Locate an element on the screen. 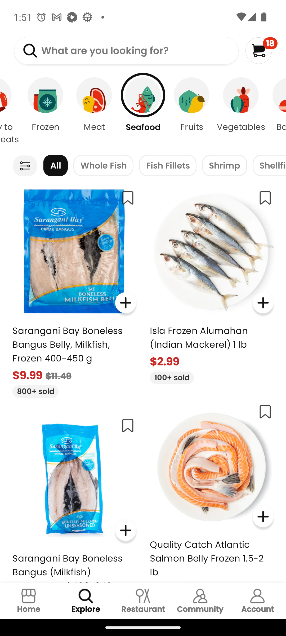 This screenshot has width=286, height=636. Frozen is located at coordinates (45, 111).